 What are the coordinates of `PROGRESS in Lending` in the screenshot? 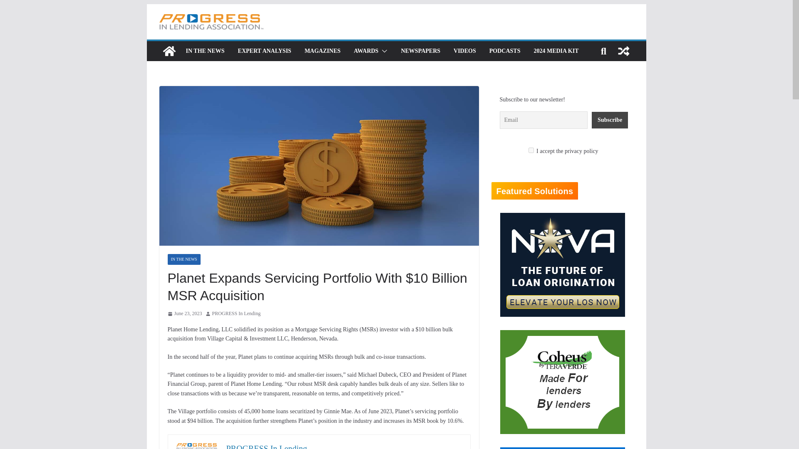 It's located at (169, 51).